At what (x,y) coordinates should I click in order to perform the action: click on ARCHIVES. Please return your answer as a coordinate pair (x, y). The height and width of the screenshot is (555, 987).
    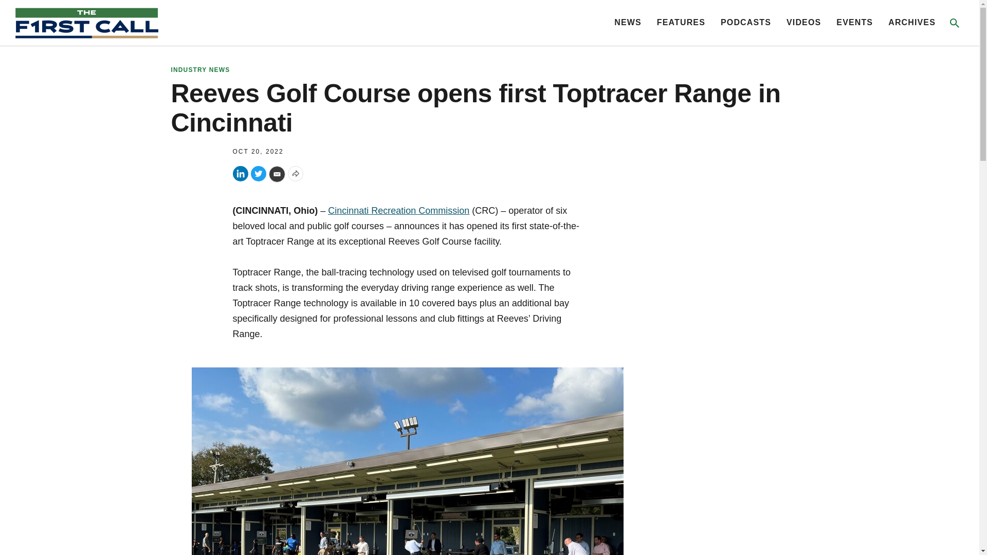
    Looking at the image, I should click on (912, 22).